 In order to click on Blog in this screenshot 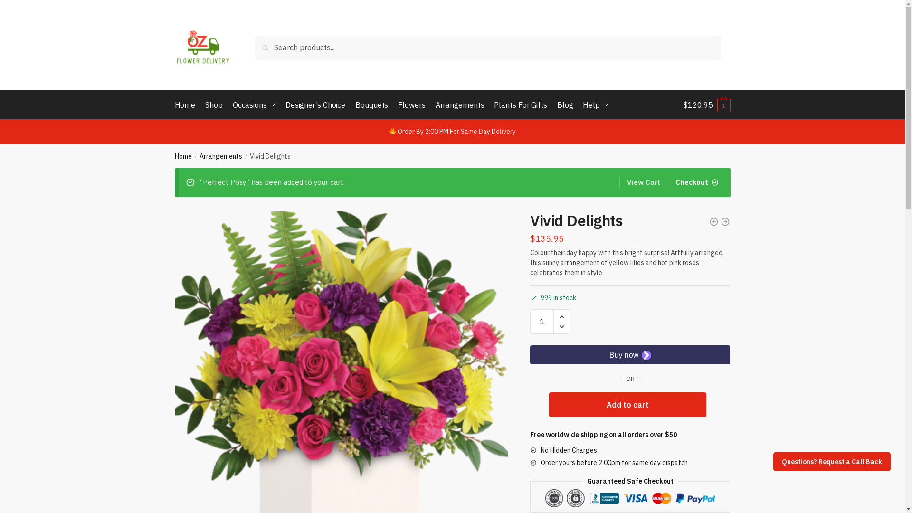, I will do `click(565, 105)`.